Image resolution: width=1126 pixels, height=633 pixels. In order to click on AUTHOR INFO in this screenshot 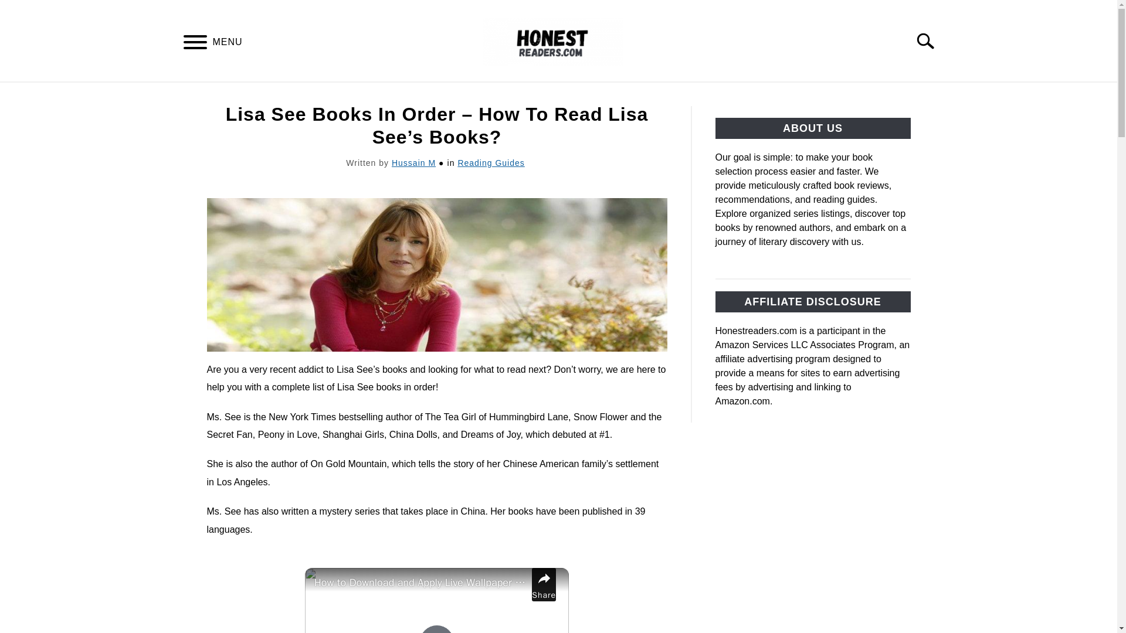, I will do `click(735, 96)`.